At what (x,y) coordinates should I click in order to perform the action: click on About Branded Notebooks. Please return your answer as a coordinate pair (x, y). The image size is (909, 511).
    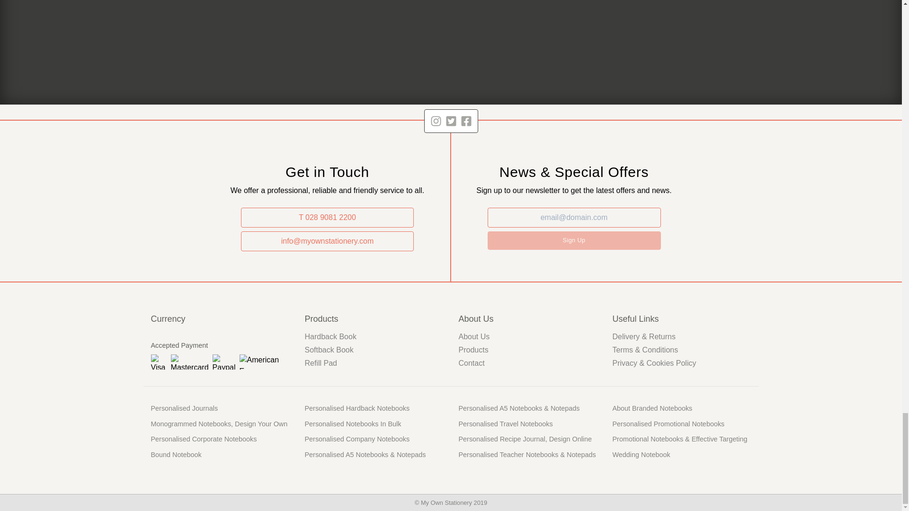
    Looking at the image, I should click on (652, 408).